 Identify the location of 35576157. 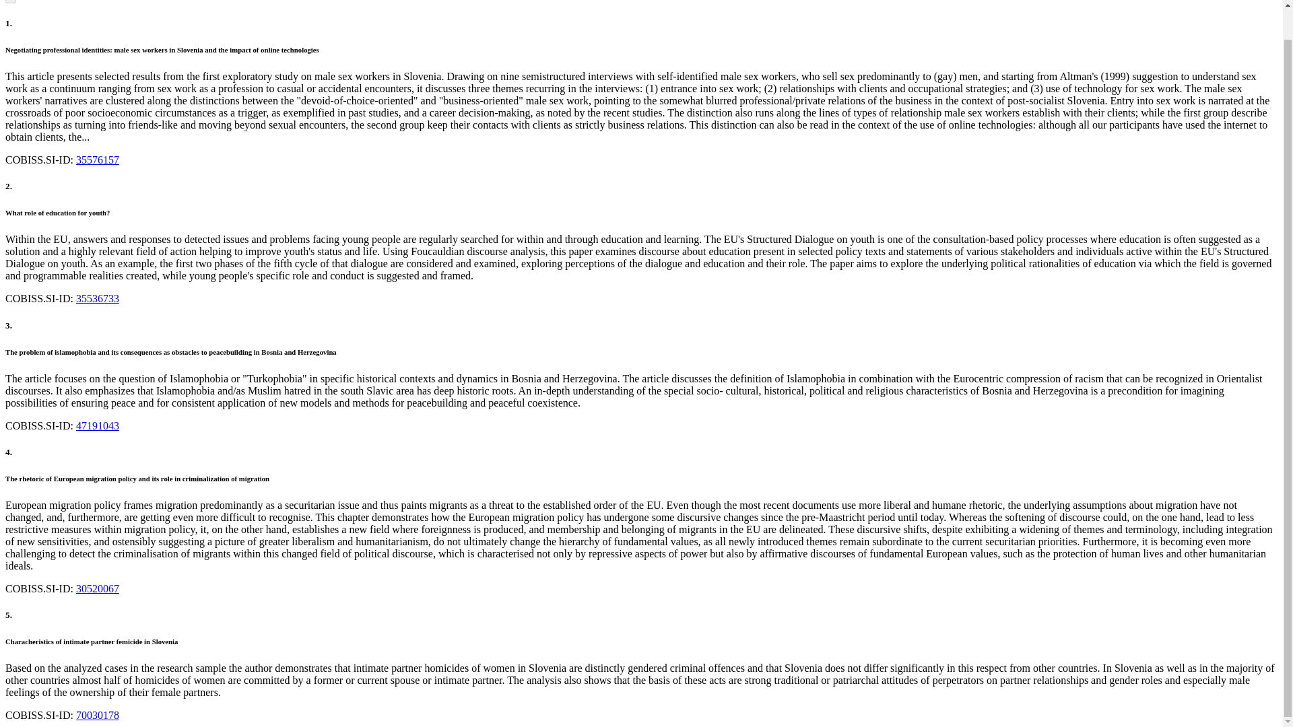
(97, 160).